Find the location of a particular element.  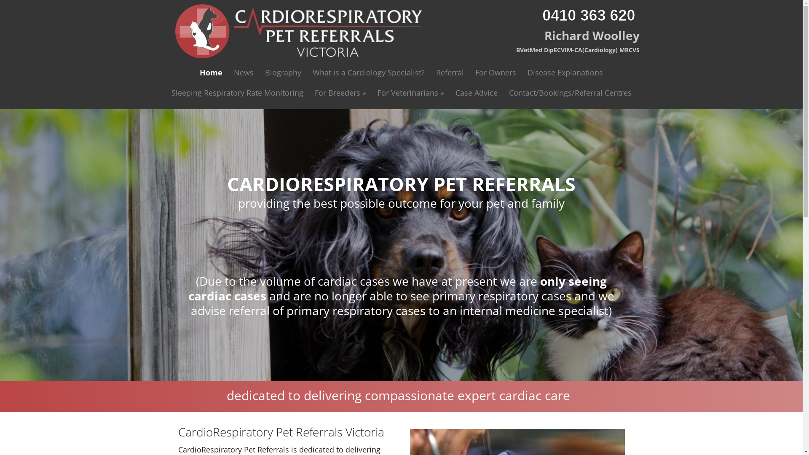

Disease Explanations is located at coordinates (565, 72).